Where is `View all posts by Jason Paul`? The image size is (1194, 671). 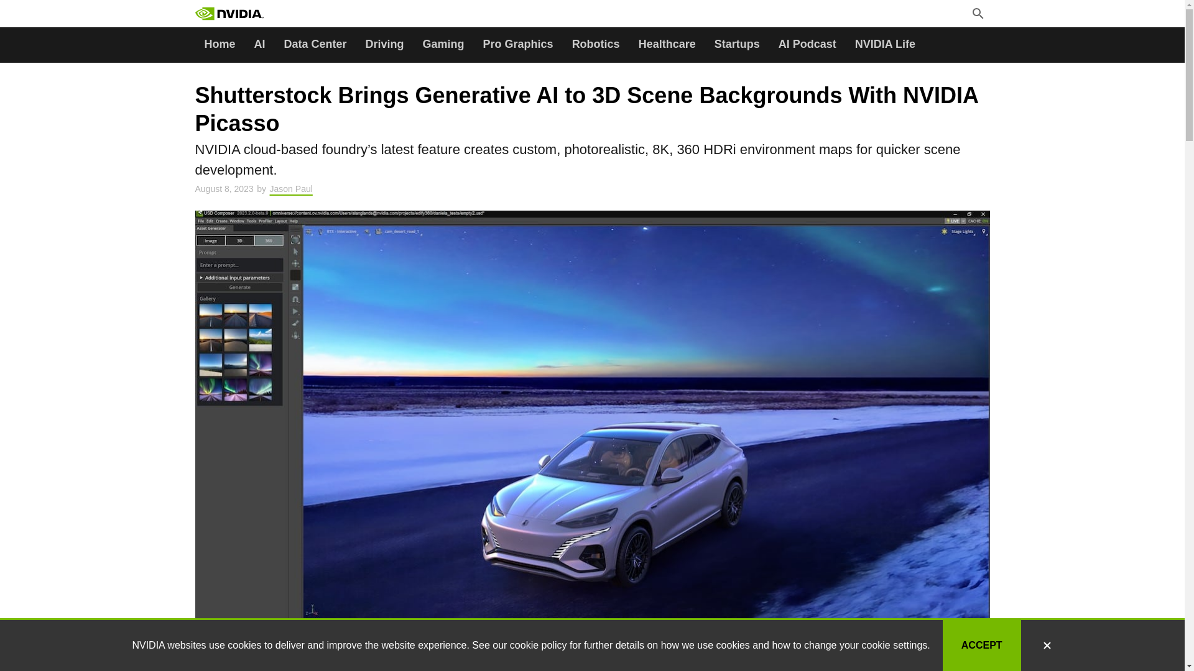 View all posts by Jason Paul is located at coordinates (291, 189).